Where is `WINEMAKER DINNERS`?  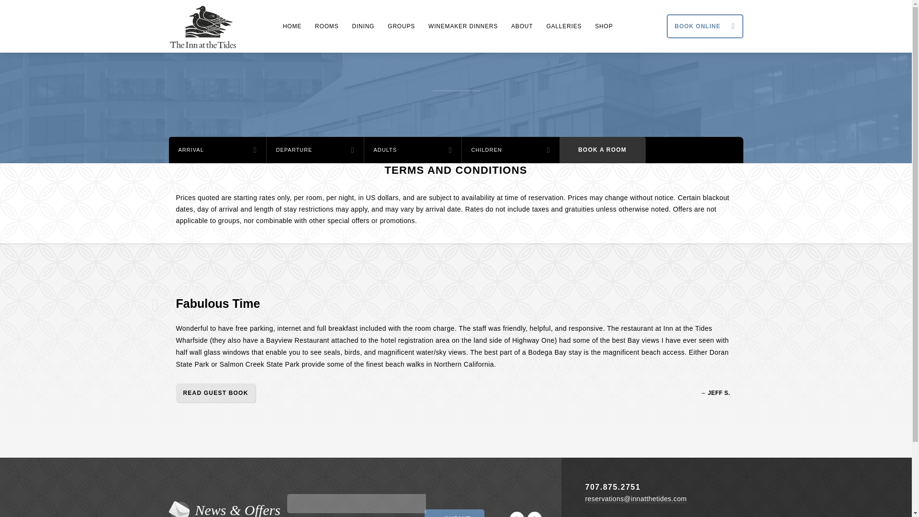
WINEMAKER DINNERS is located at coordinates (463, 26).